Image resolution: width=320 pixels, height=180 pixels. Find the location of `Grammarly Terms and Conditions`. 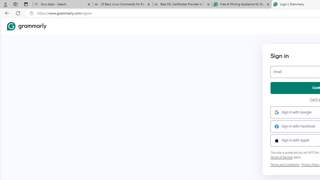

Grammarly Terms and Conditions is located at coordinates (285, 165).